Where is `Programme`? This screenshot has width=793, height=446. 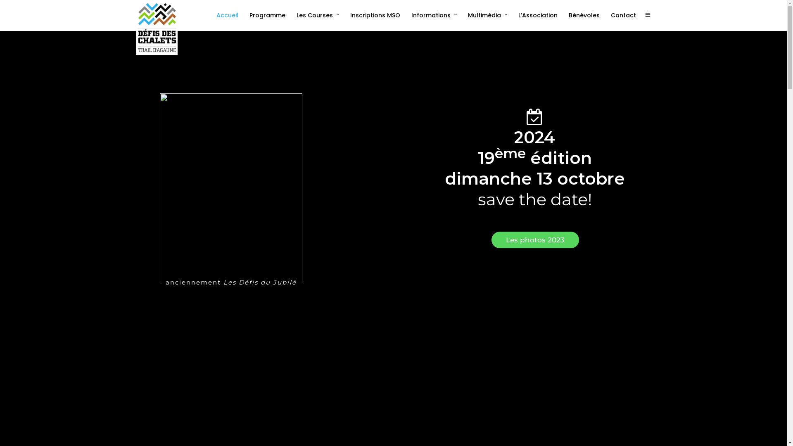
Programme is located at coordinates (271, 15).